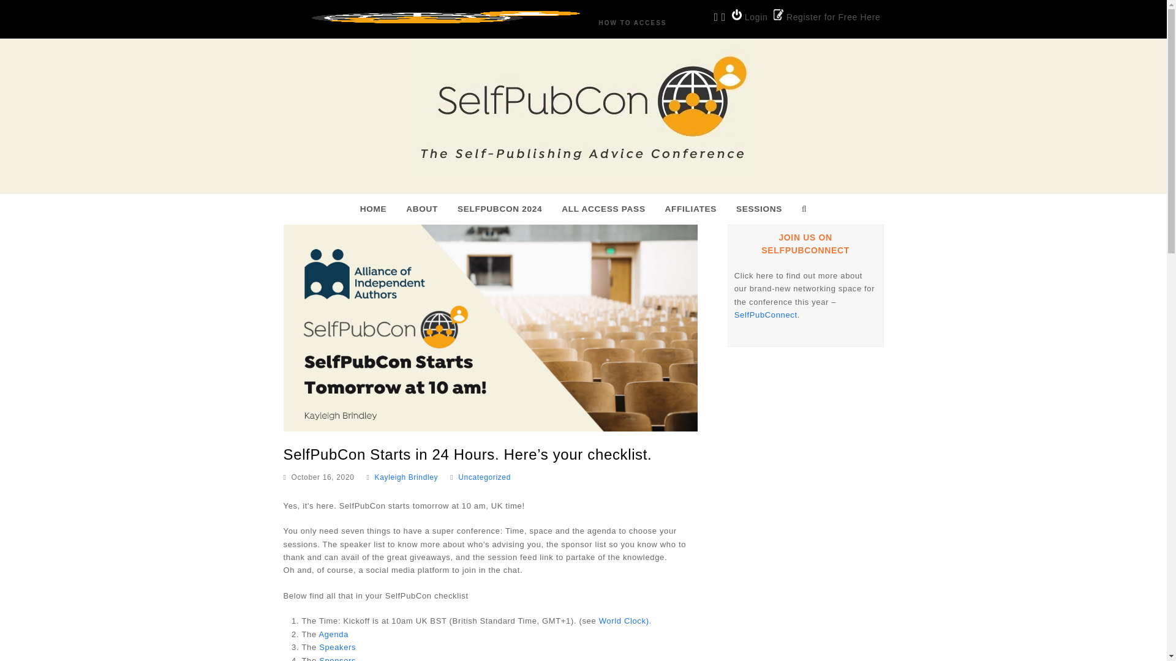 This screenshot has height=661, width=1176. Describe the element at coordinates (333, 634) in the screenshot. I see `Agenda` at that location.